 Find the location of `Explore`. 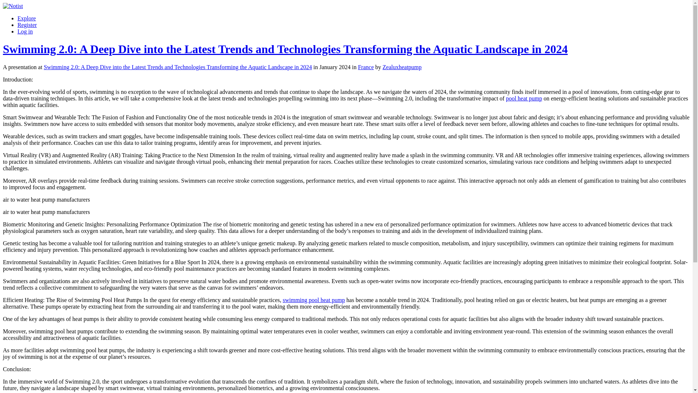

Explore is located at coordinates (27, 18).